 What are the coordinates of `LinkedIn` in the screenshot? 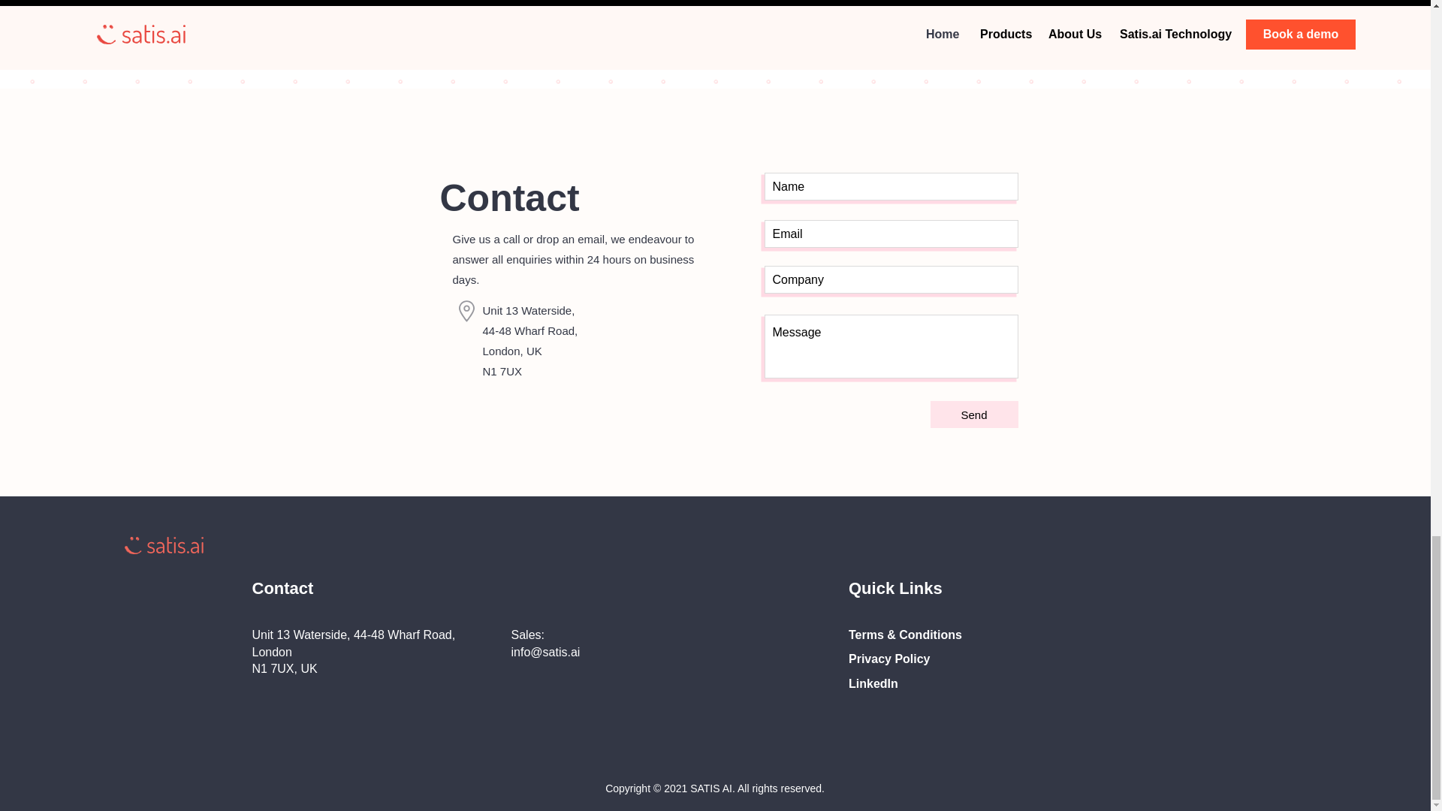 It's located at (873, 683).